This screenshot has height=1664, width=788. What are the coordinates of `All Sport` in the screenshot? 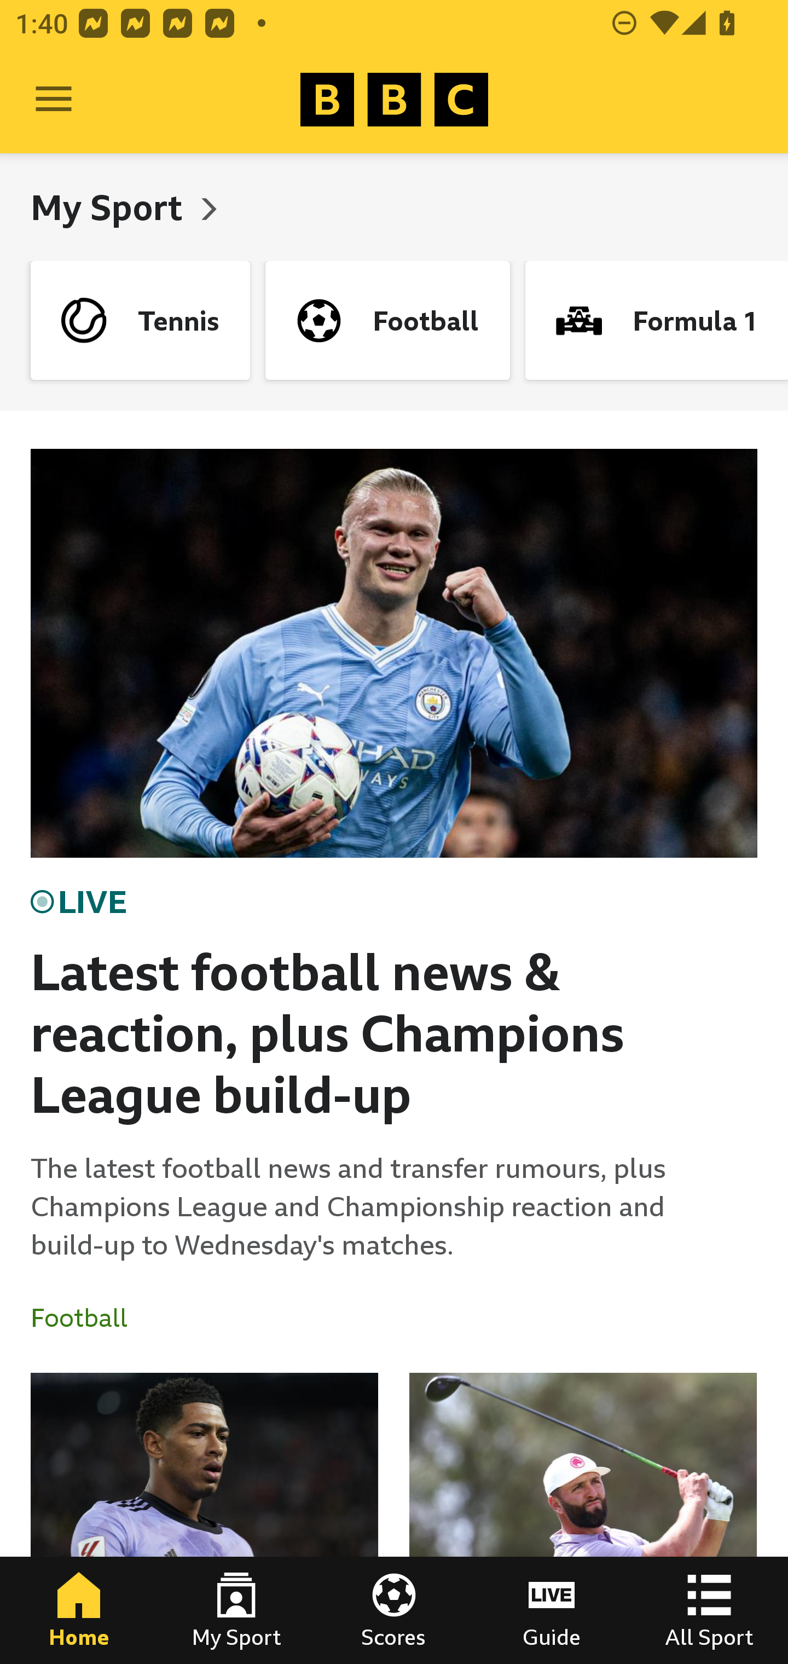 It's located at (709, 1610).